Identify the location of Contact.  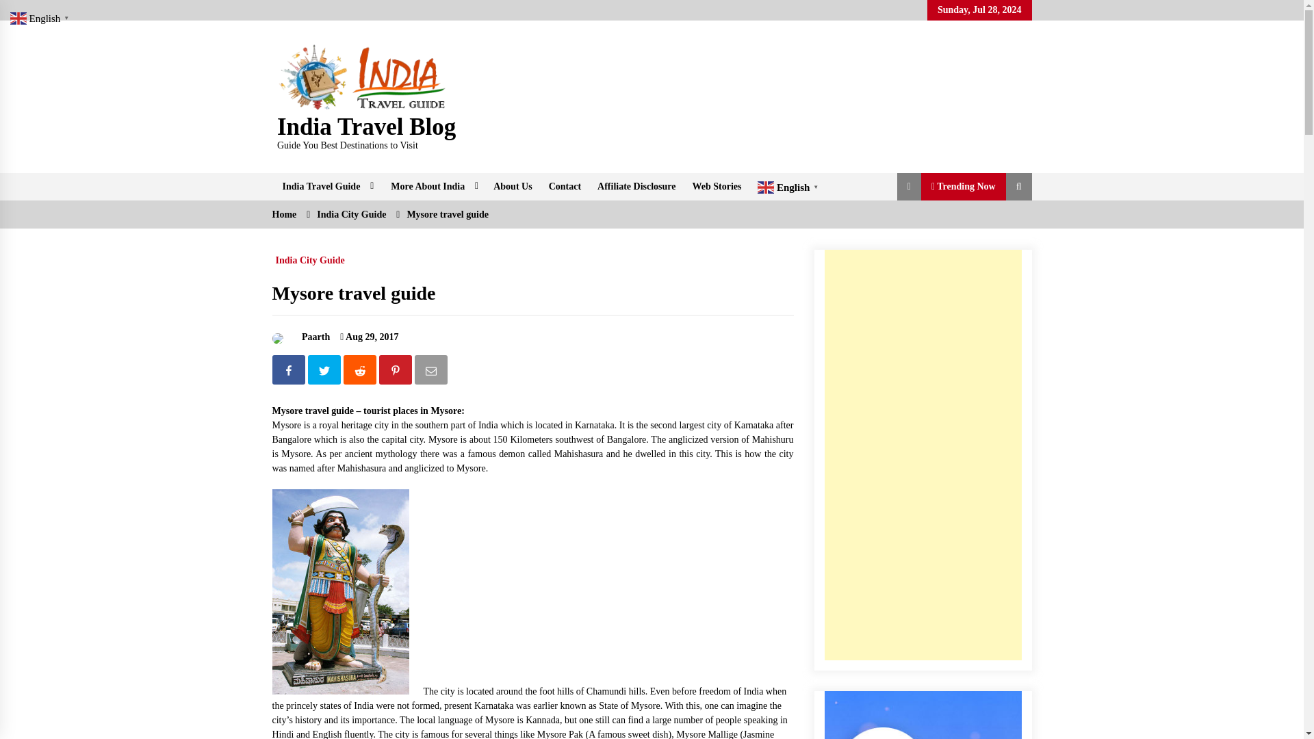
(564, 186).